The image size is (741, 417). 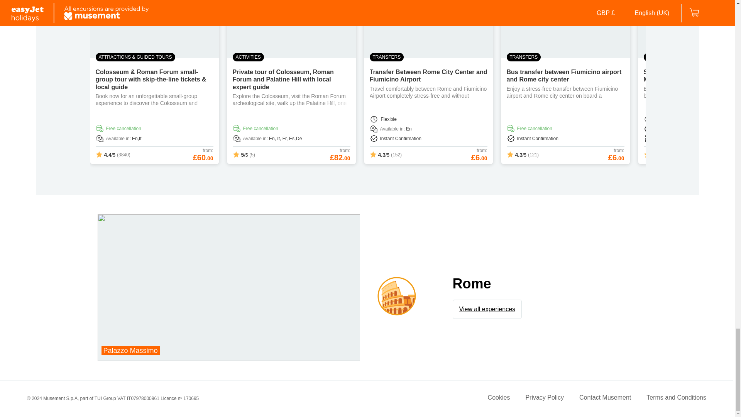 What do you see at coordinates (676, 398) in the screenshot?
I see `Contact Musement` at bounding box center [676, 398].